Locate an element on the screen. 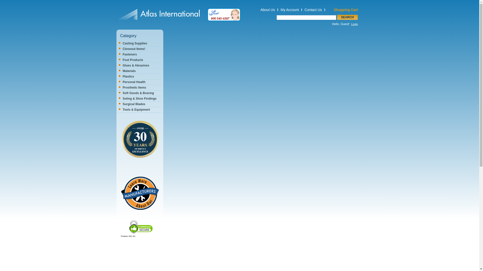 The height and width of the screenshot is (271, 483). Prosthetic Items is located at coordinates (140, 88).